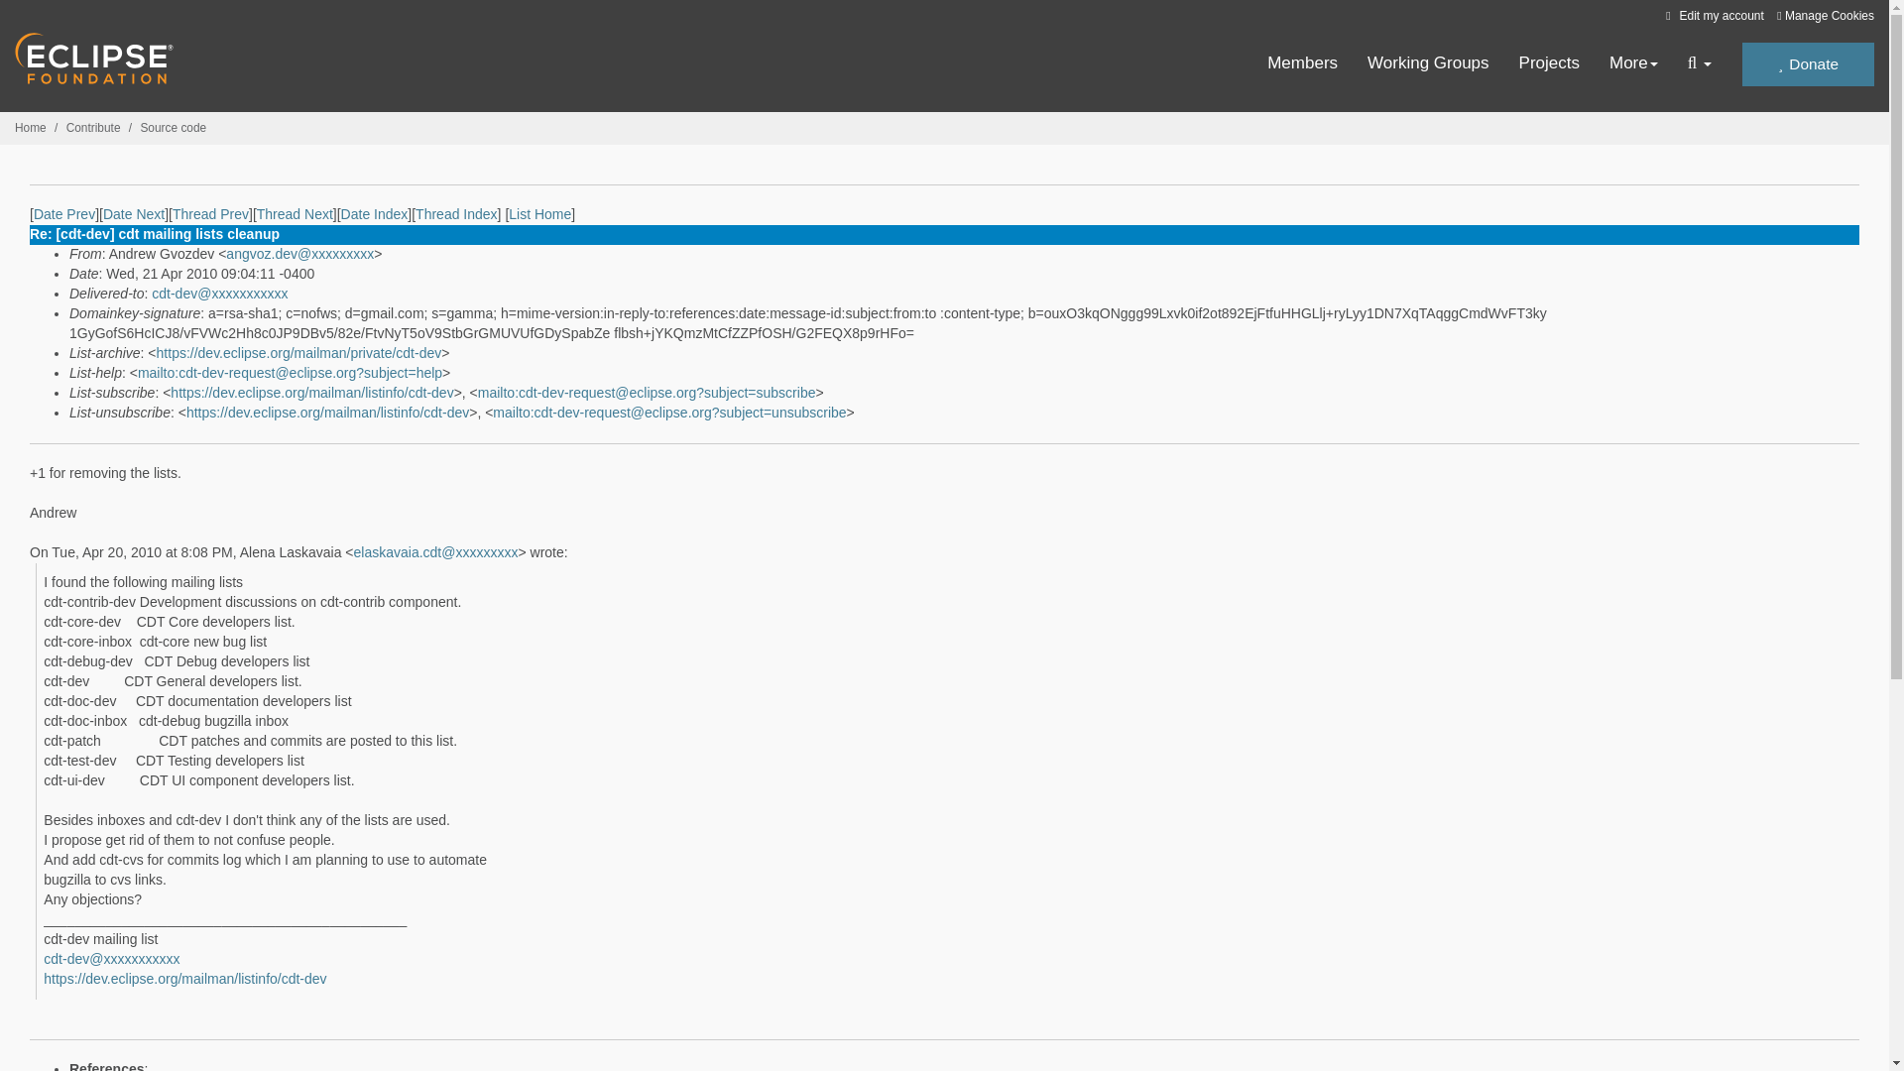 The width and height of the screenshot is (1904, 1071). I want to click on Donate, so click(1807, 64).